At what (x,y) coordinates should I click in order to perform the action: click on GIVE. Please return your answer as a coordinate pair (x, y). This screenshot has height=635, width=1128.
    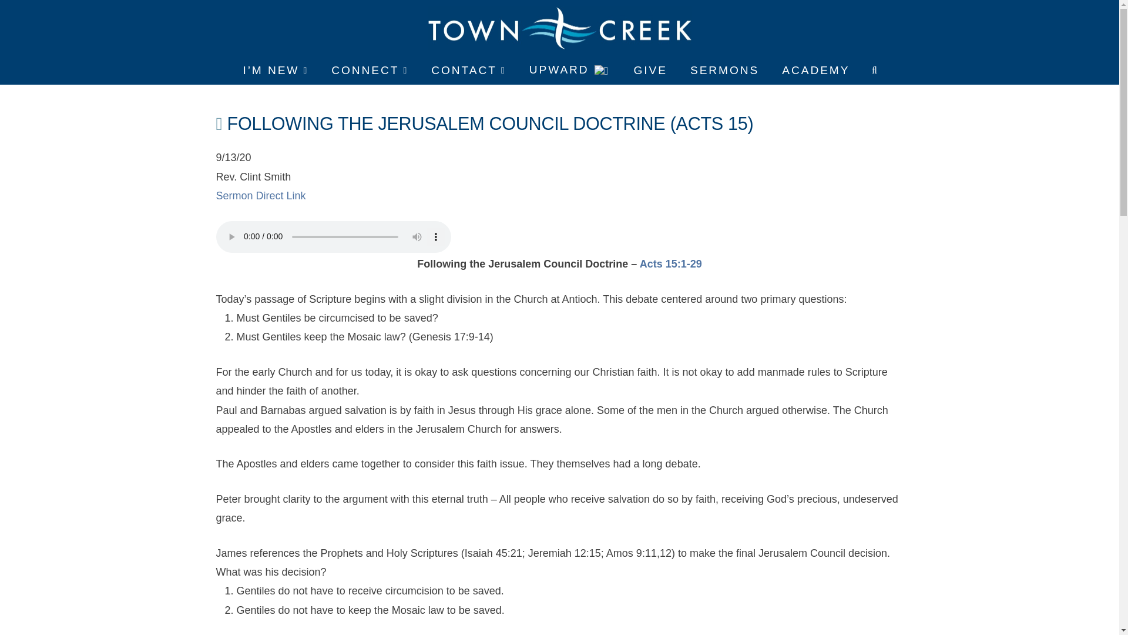
    Looking at the image, I should click on (650, 71).